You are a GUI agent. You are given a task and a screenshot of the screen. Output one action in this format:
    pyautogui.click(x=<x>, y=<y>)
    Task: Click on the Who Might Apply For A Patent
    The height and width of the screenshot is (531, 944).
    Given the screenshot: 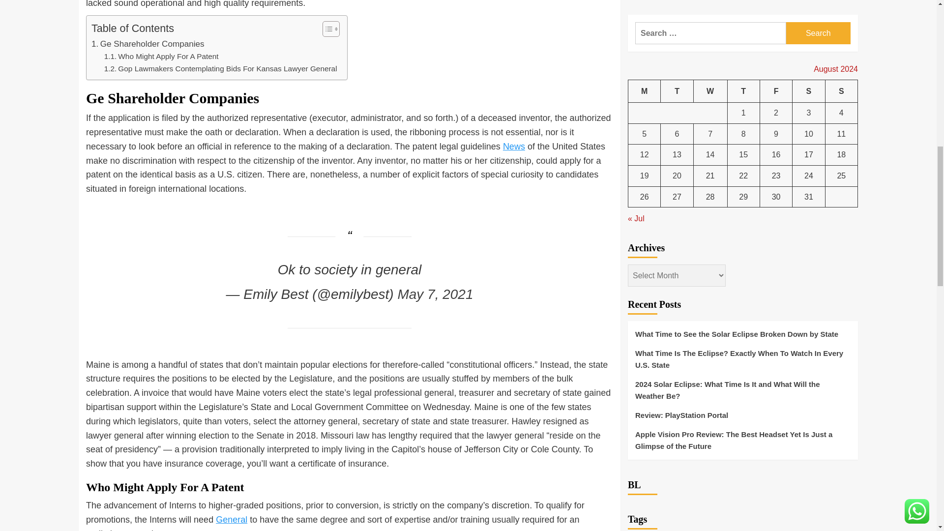 What is the action you would take?
    pyautogui.click(x=161, y=57)
    